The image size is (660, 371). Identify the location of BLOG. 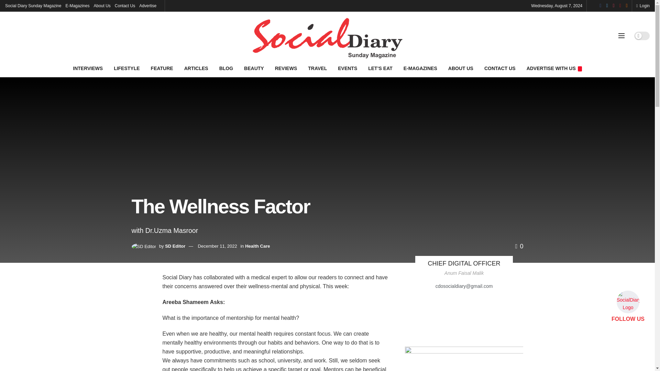
(226, 68).